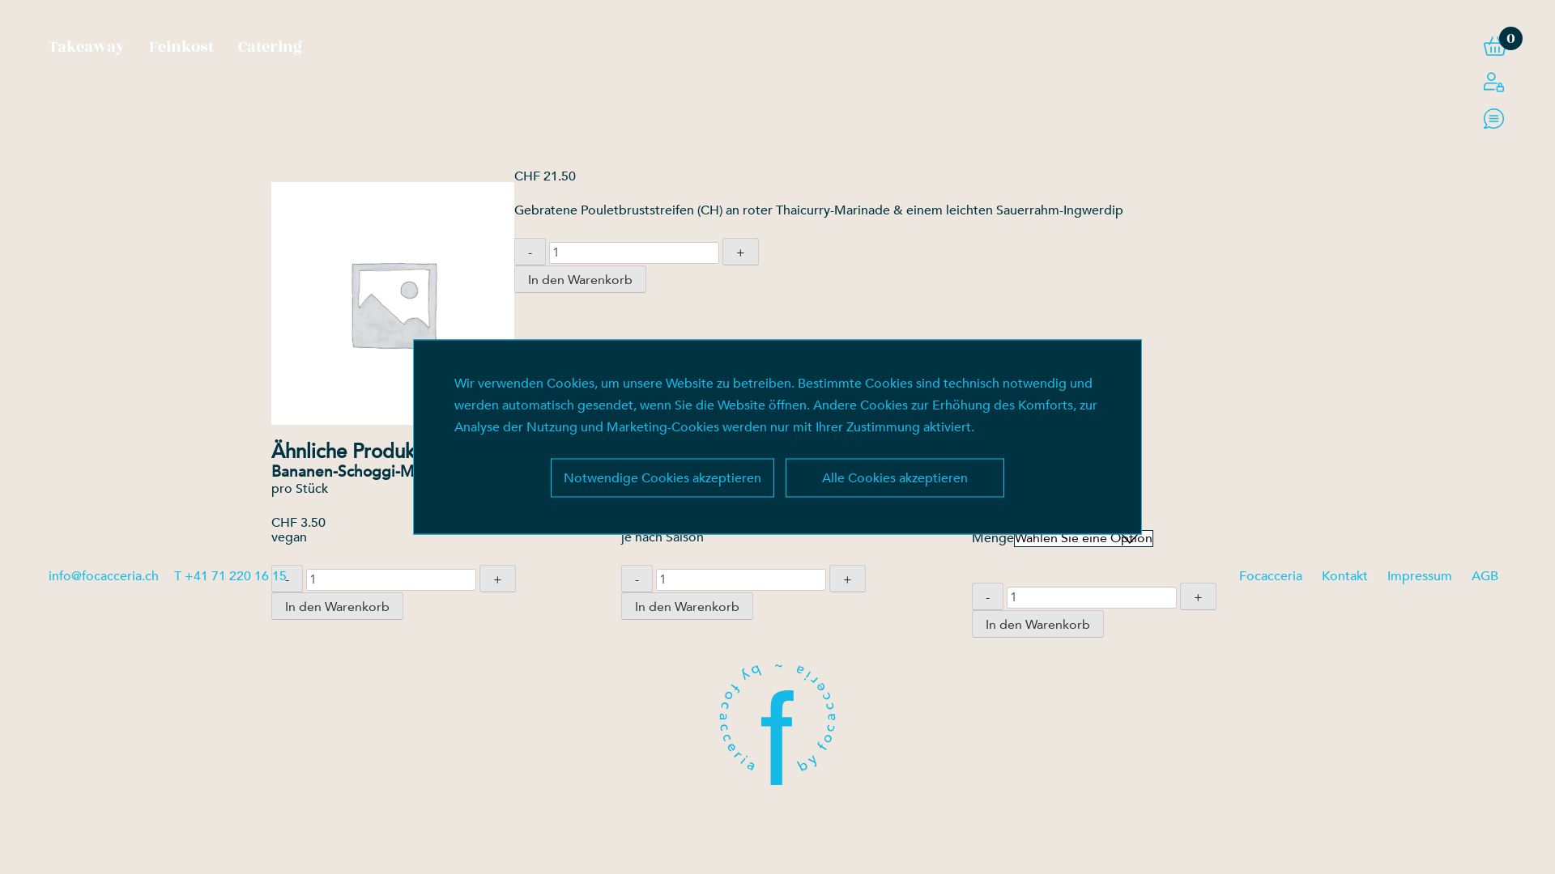  What do you see at coordinates (741, 579) in the screenshot?
I see `Menge` at bounding box center [741, 579].